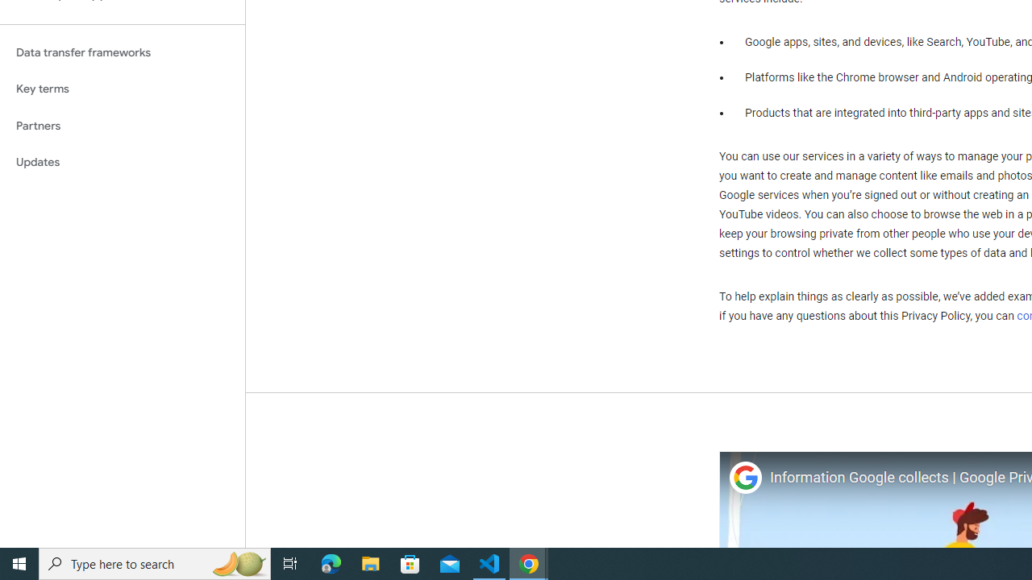 The height and width of the screenshot is (580, 1032). What do you see at coordinates (745, 478) in the screenshot?
I see `Photo image of Google` at bounding box center [745, 478].